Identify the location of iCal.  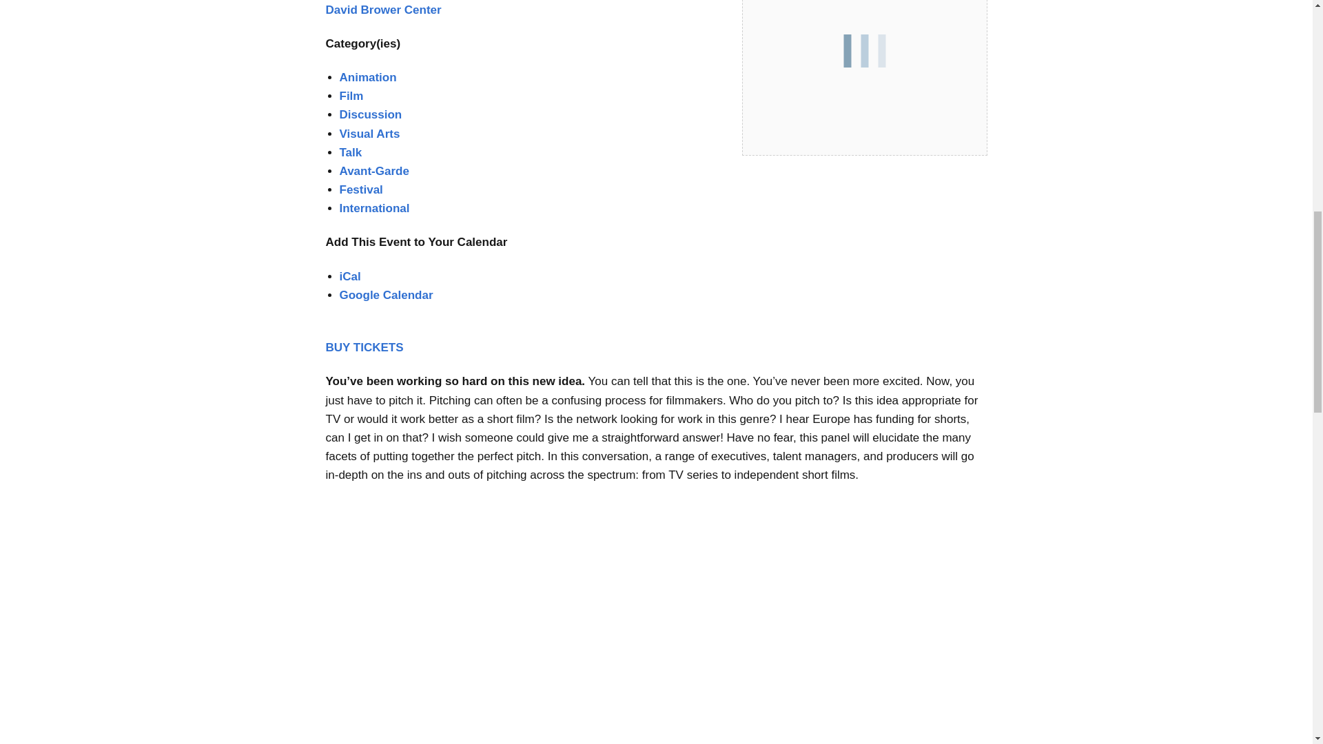
(349, 277).